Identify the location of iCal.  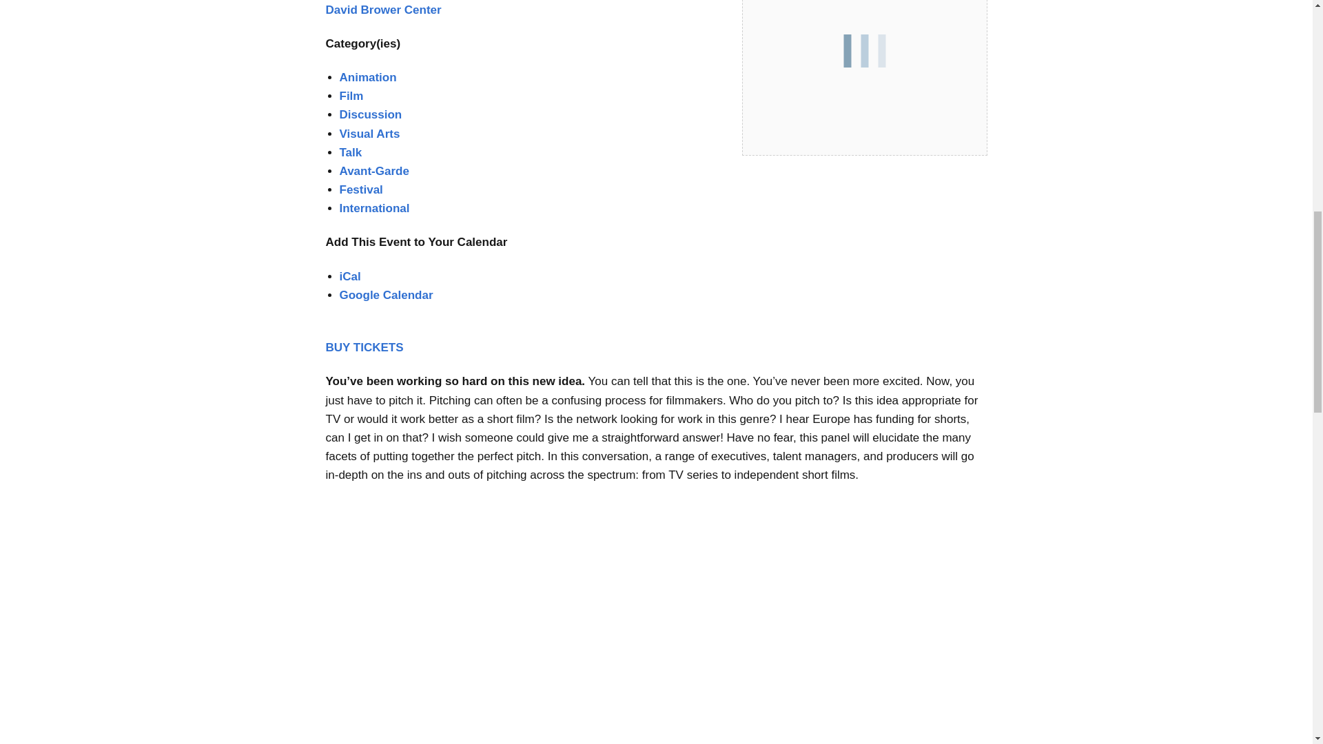
(349, 277).